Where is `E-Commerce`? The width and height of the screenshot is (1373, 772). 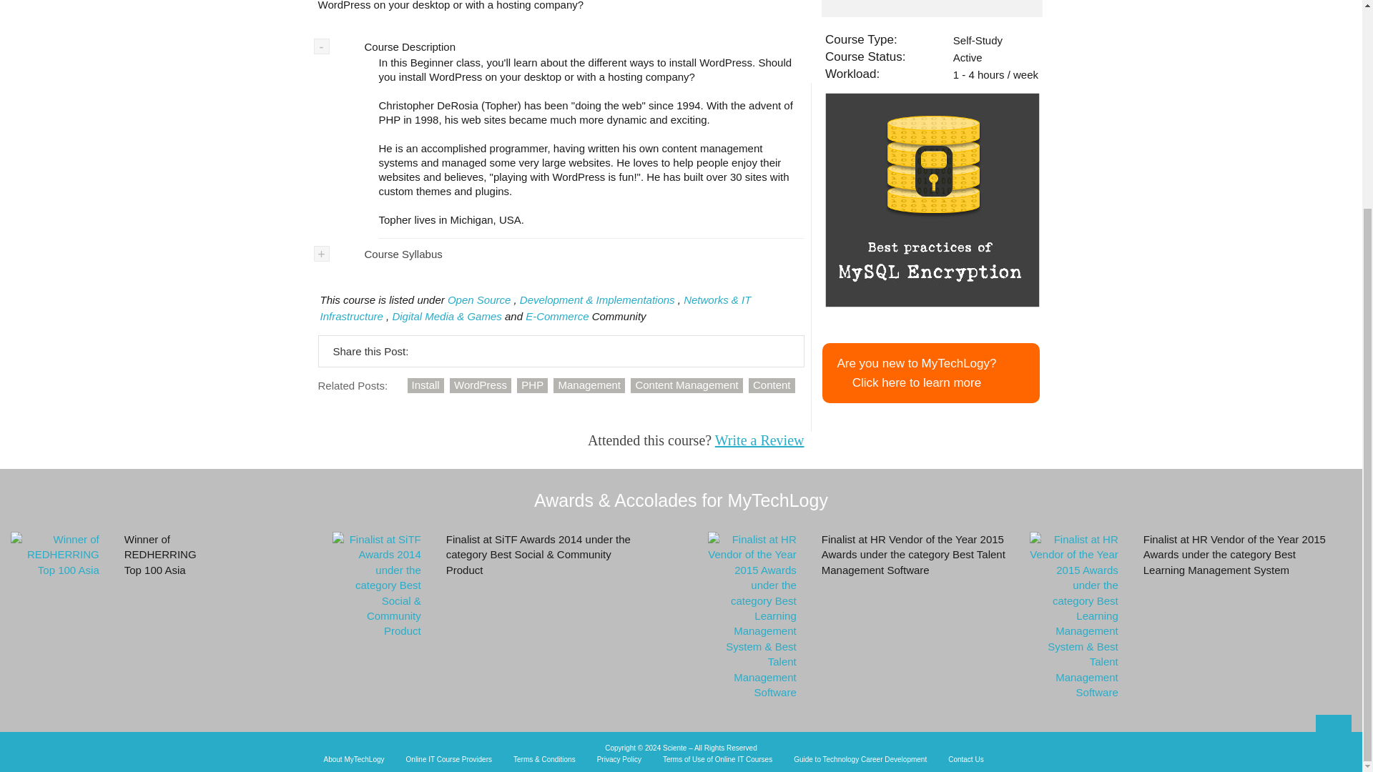 E-Commerce is located at coordinates (557, 316).